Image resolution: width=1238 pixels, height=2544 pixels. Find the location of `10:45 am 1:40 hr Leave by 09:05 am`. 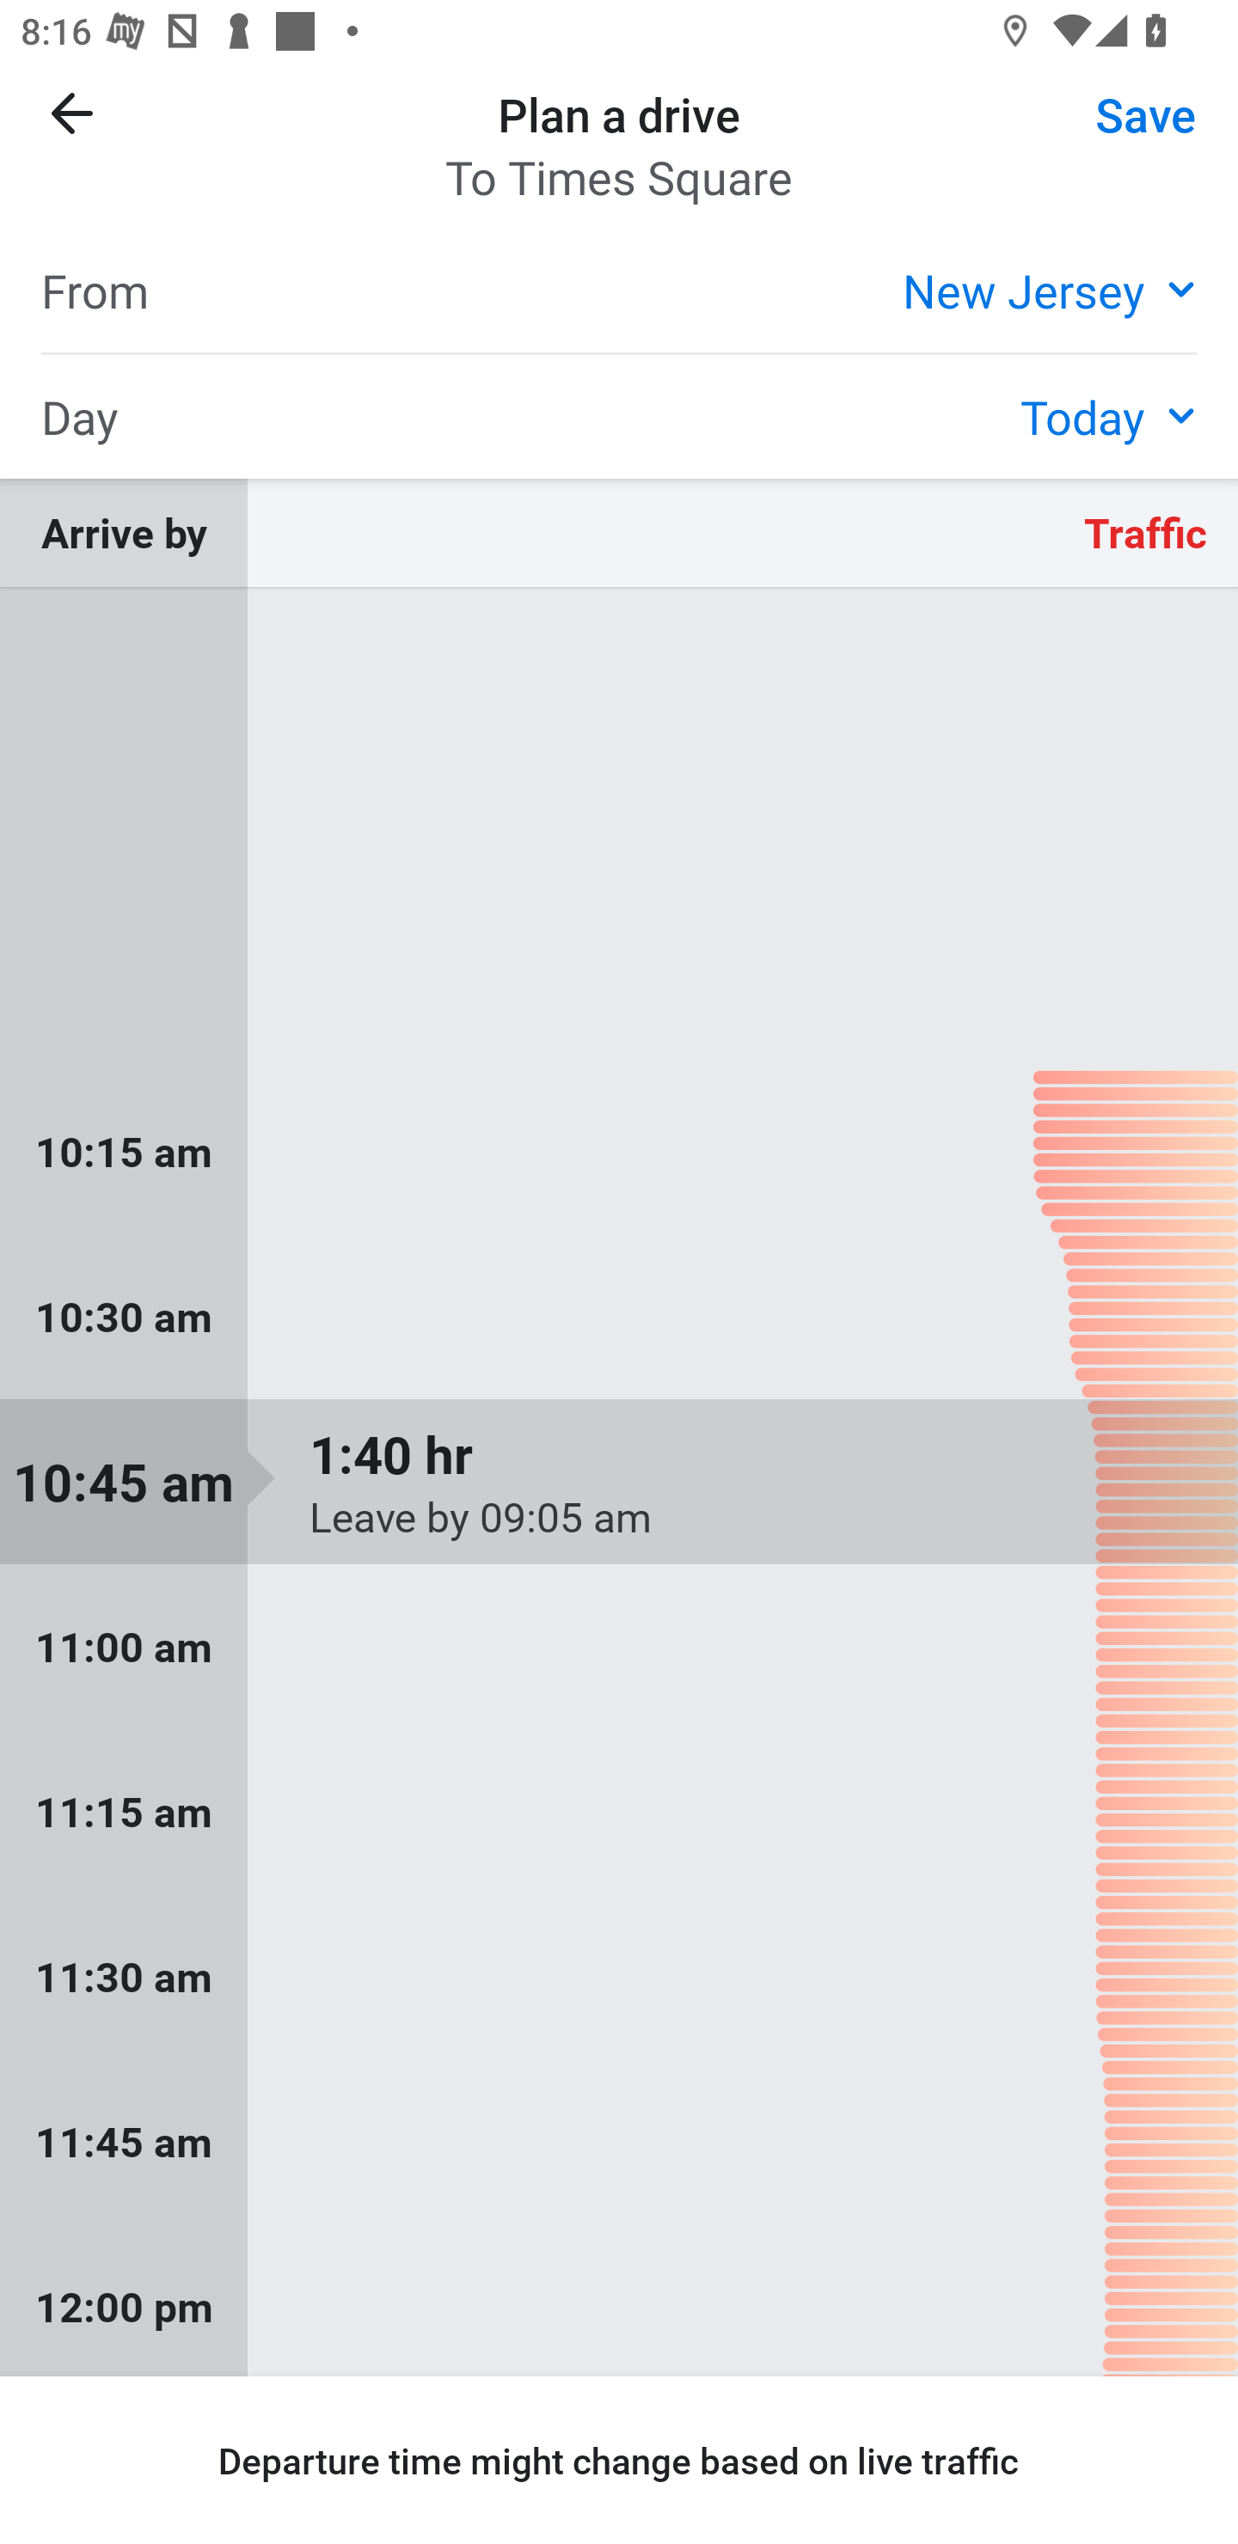

10:45 am 1:40 hr Leave by 09:05 am is located at coordinates (619, 1482).